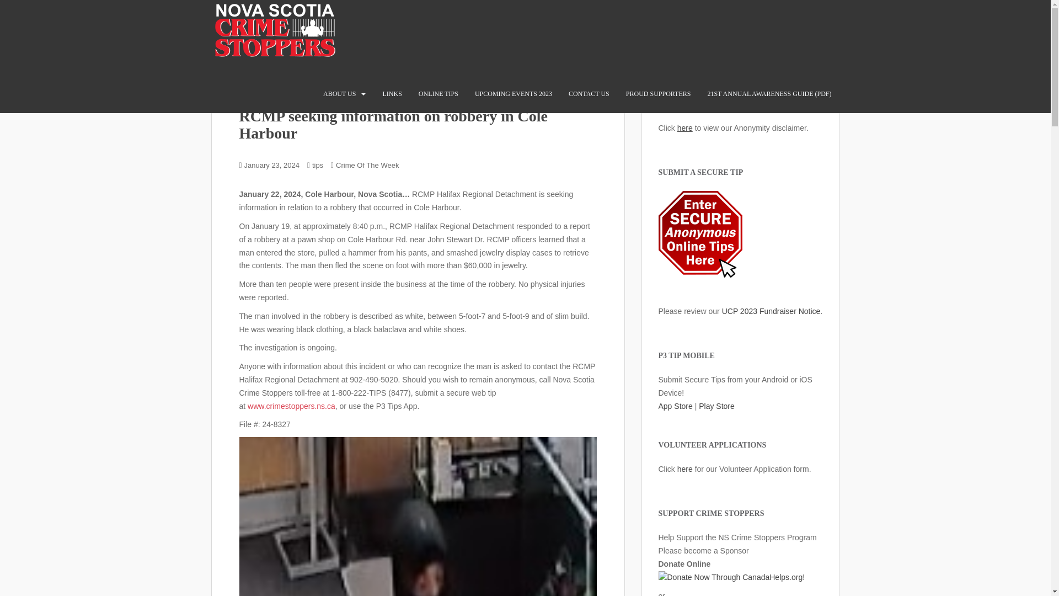 The width and height of the screenshot is (1059, 596). Describe the element at coordinates (717, 406) in the screenshot. I see `Play Store` at that location.